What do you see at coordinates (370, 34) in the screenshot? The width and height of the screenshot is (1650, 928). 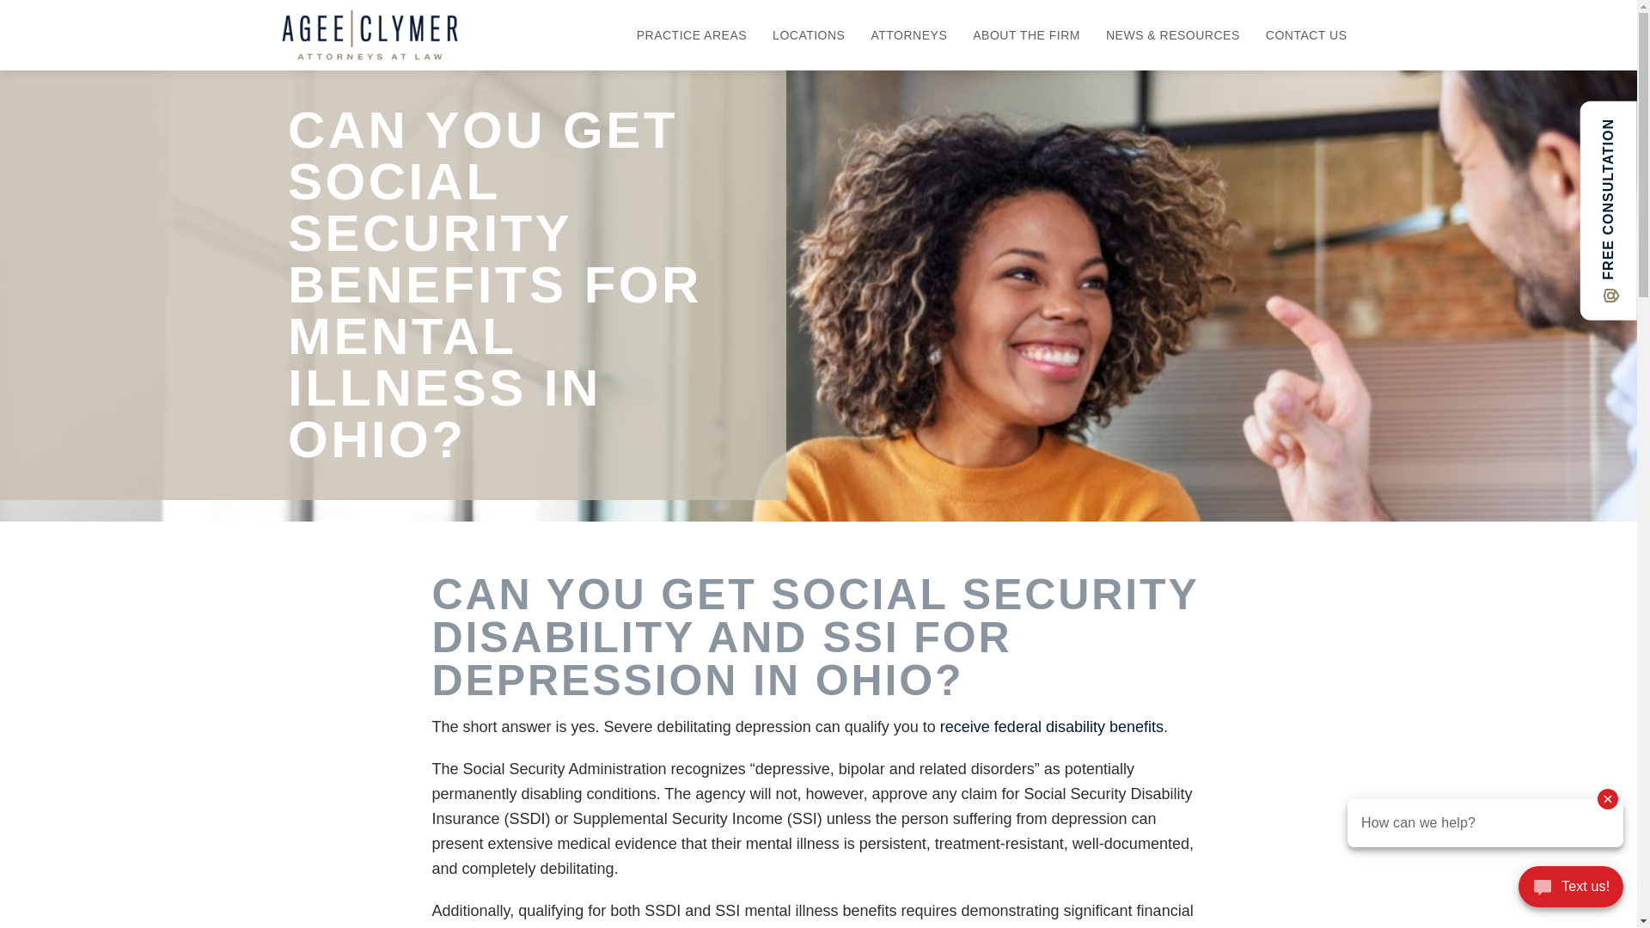 I see `Agee Clymer` at bounding box center [370, 34].